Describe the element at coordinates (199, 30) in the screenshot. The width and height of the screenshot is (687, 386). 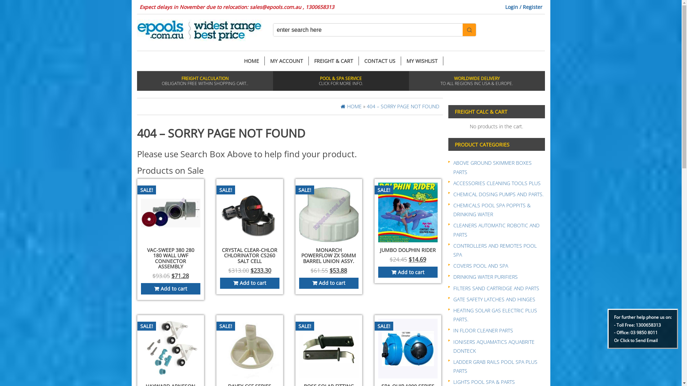
I see `Epools Pool Shop` at that location.